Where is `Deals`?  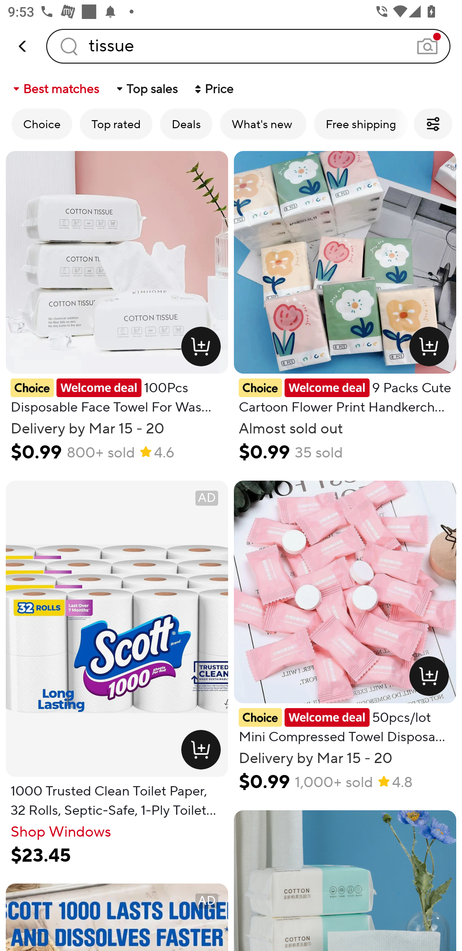 Deals is located at coordinates (186, 124).